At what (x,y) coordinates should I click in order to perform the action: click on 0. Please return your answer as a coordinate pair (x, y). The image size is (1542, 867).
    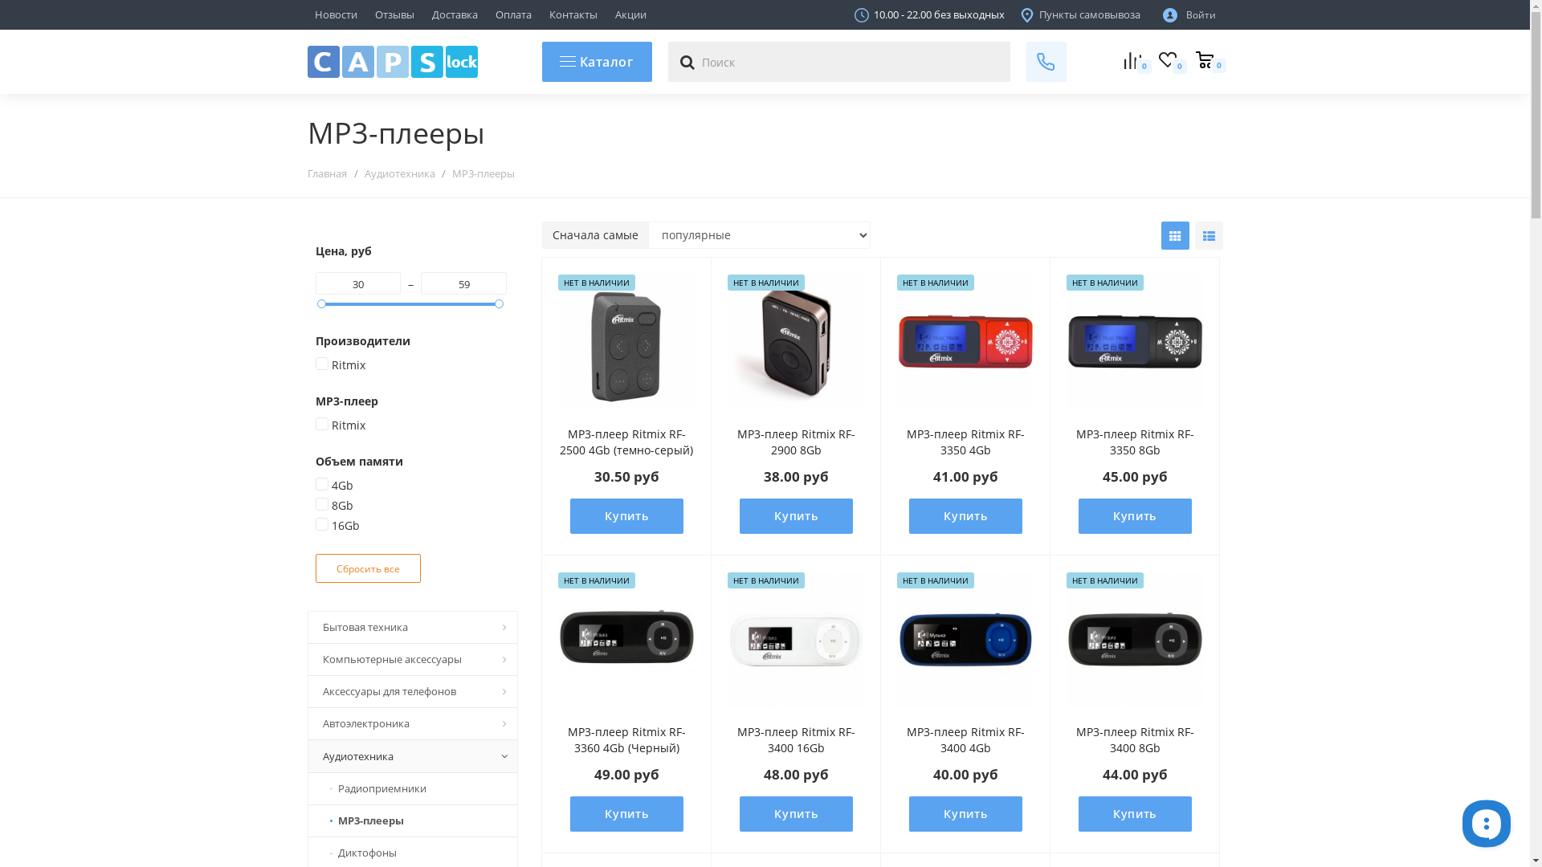
    Looking at the image, I should click on (1174, 63).